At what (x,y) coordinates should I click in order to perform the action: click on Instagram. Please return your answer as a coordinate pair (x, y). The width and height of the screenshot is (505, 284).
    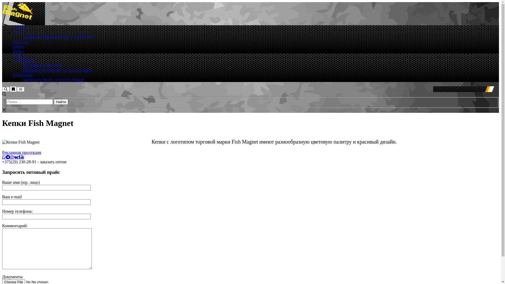
    Looking at the image, I should click on (12, 157).